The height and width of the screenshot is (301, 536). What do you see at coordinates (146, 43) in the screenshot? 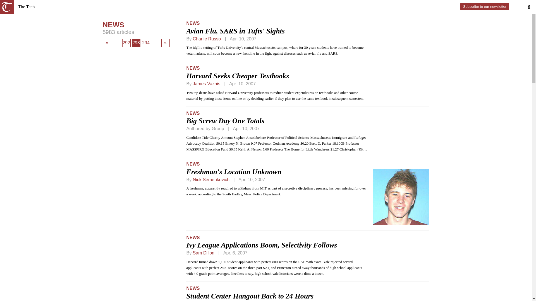
I see `294` at bounding box center [146, 43].